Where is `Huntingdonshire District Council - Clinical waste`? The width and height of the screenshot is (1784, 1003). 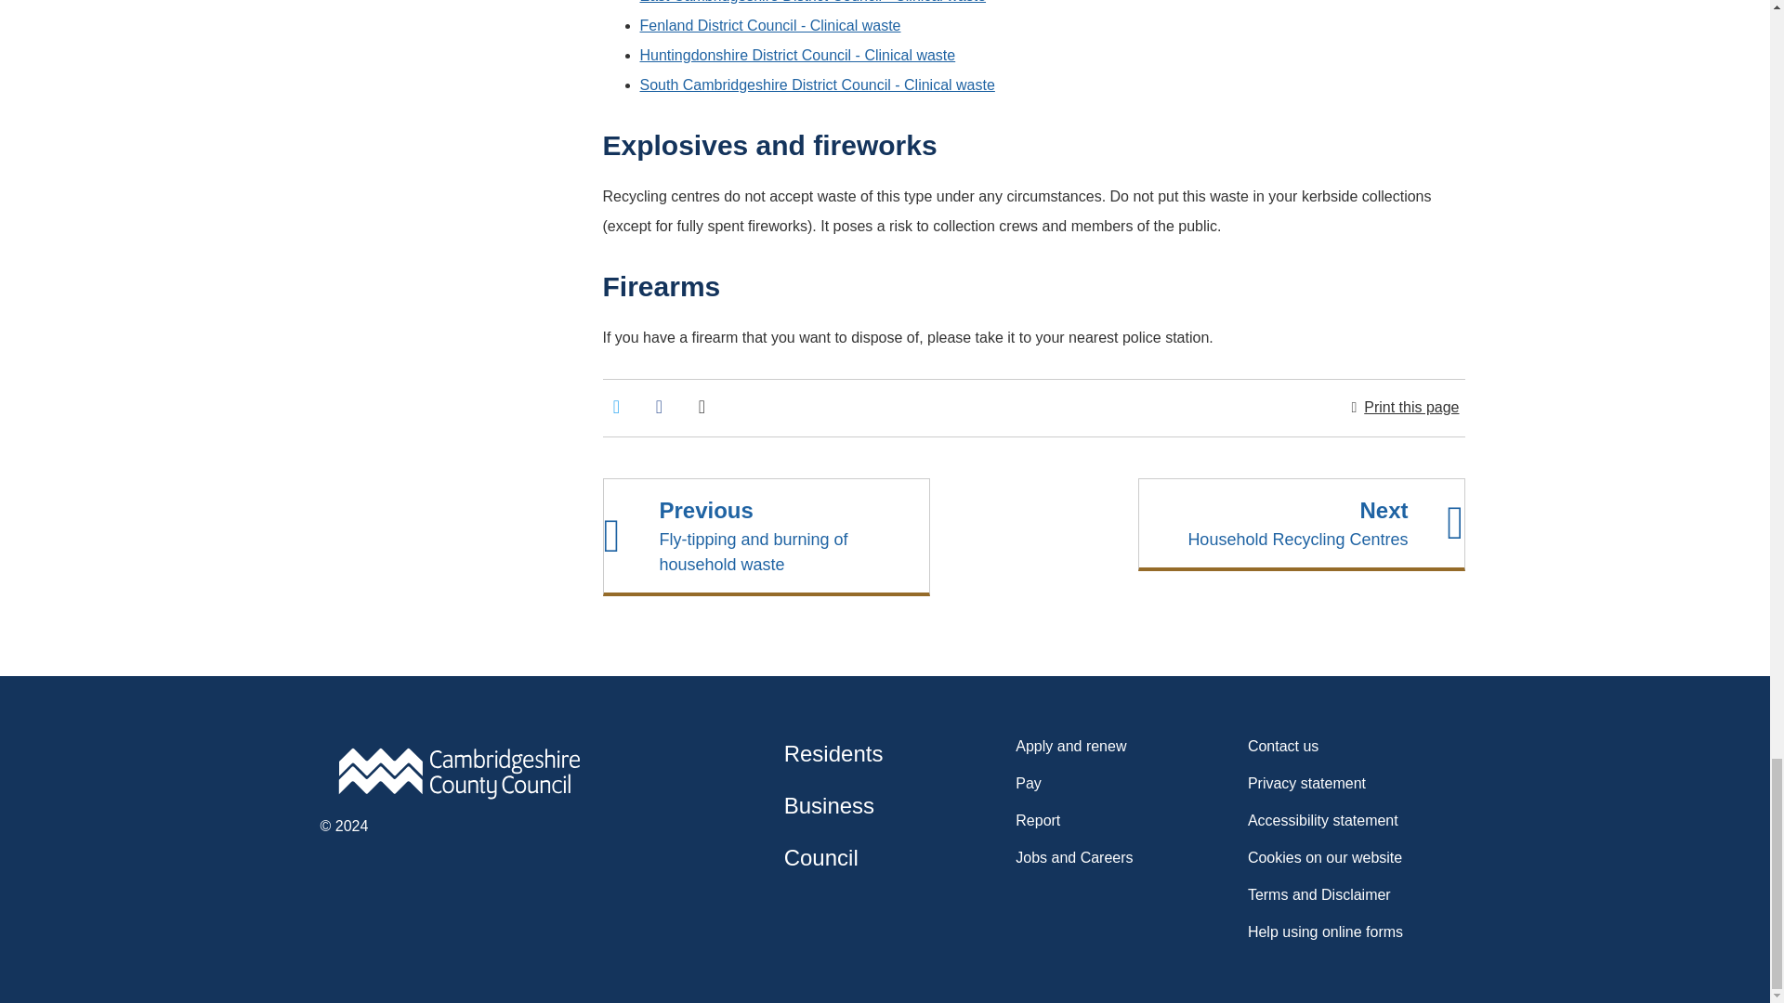
Huntingdonshire District Council - Clinical waste is located at coordinates (796, 55).